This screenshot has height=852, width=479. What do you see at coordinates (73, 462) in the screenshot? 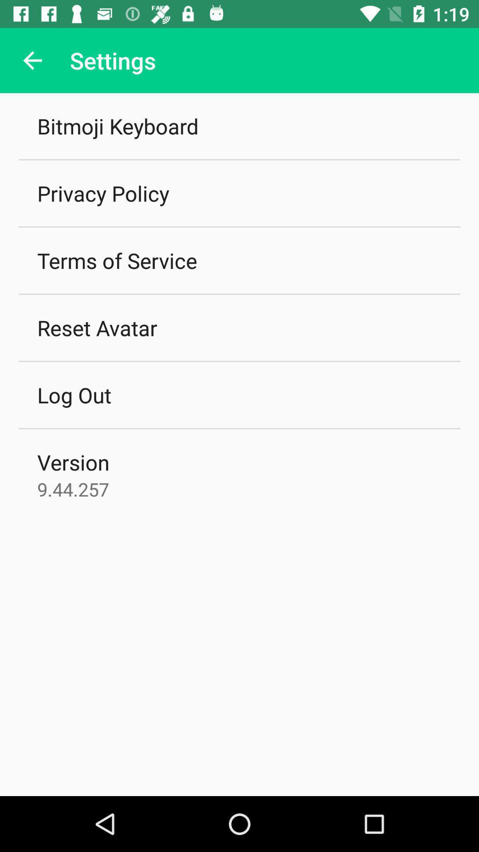
I see `turn on the item above 9.44.257 item` at bounding box center [73, 462].